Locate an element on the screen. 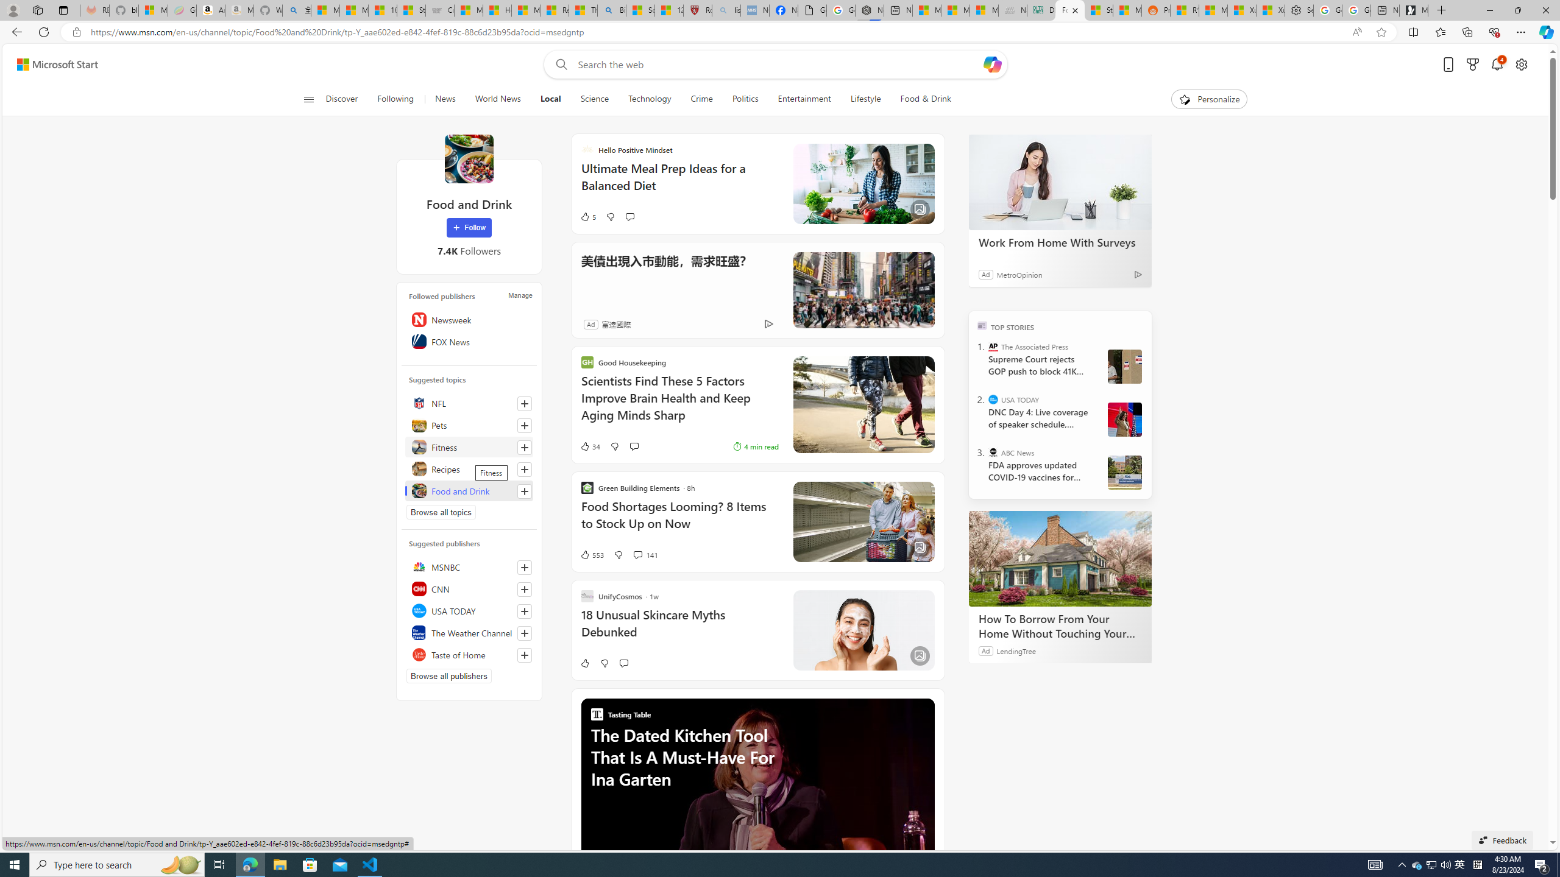 Image resolution: width=1560 pixels, height=877 pixels. FOX News is located at coordinates (469, 341).